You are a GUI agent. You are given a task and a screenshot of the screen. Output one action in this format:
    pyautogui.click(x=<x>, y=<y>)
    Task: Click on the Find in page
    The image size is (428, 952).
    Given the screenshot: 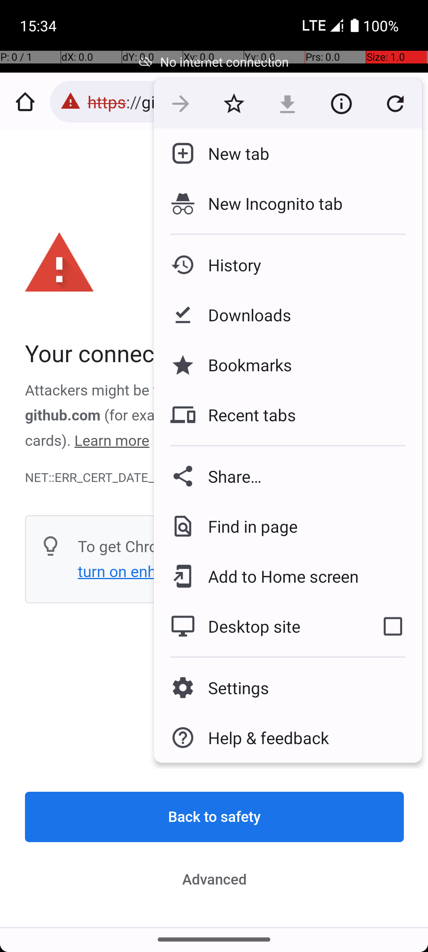 What is the action you would take?
    pyautogui.click(x=246, y=526)
    